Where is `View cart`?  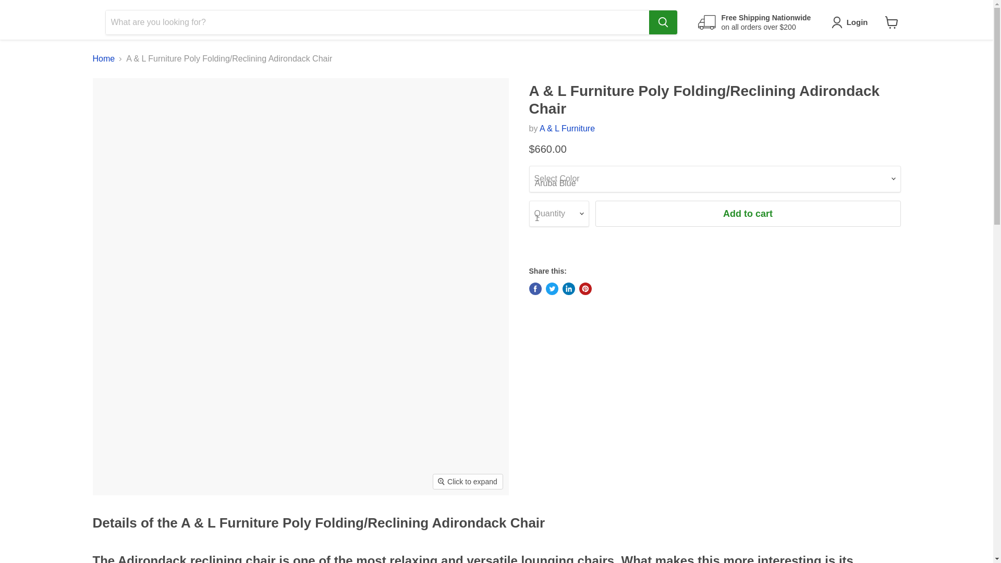
View cart is located at coordinates (892, 22).